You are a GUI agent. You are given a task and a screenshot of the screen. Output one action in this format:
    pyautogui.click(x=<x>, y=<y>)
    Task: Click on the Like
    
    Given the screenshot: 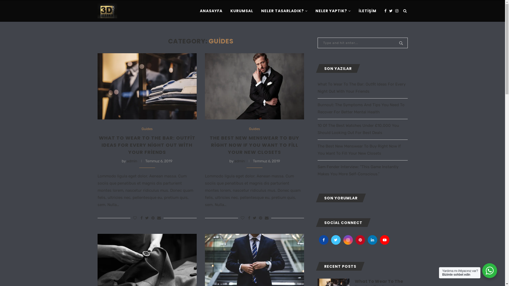 What is the action you would take?
    pyautogui.click(x=135, y=218)
    